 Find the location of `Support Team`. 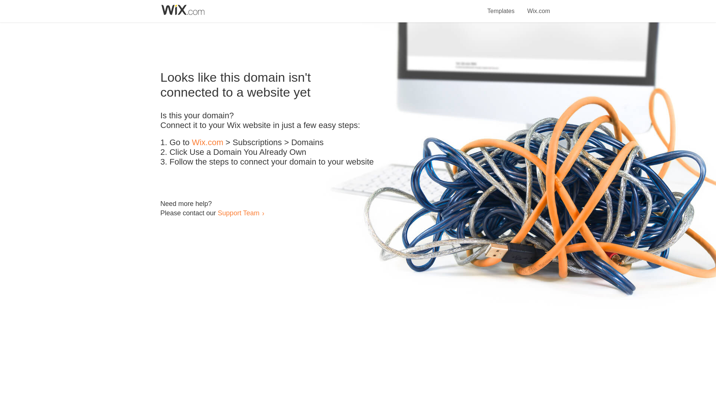

Support Team is located at coordinates (238, 213).